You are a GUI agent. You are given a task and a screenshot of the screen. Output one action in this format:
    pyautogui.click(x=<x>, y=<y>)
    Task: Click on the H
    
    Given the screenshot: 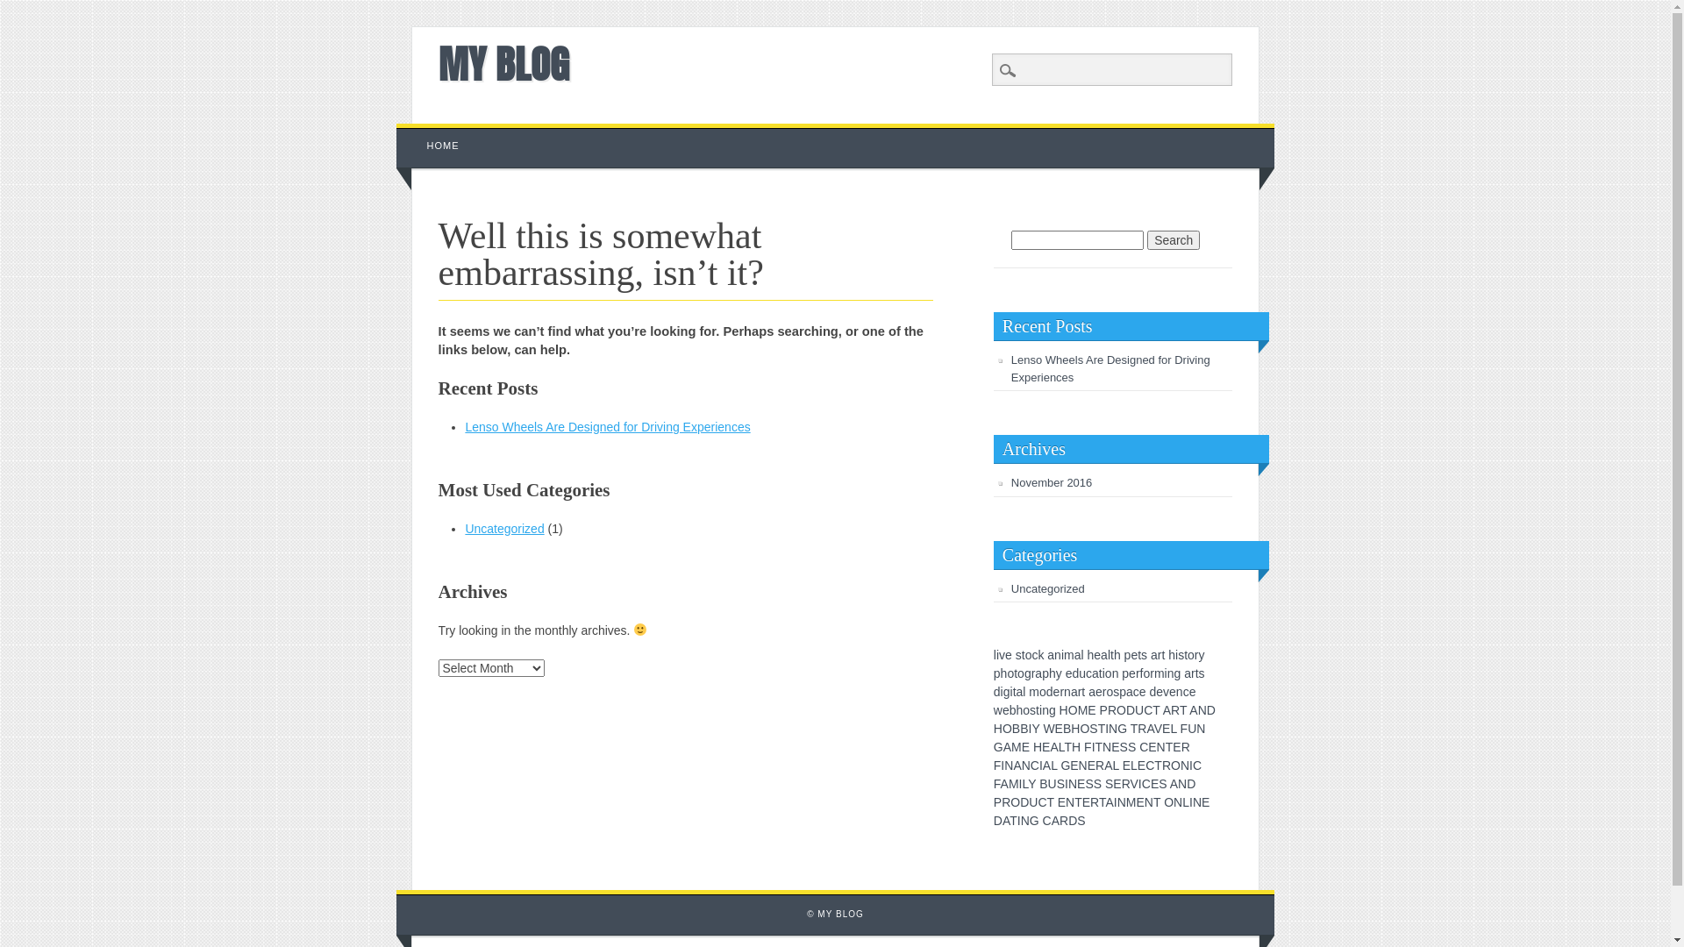 What is the action you would take?
    pyautogui.click(x=1038, y=747)
    